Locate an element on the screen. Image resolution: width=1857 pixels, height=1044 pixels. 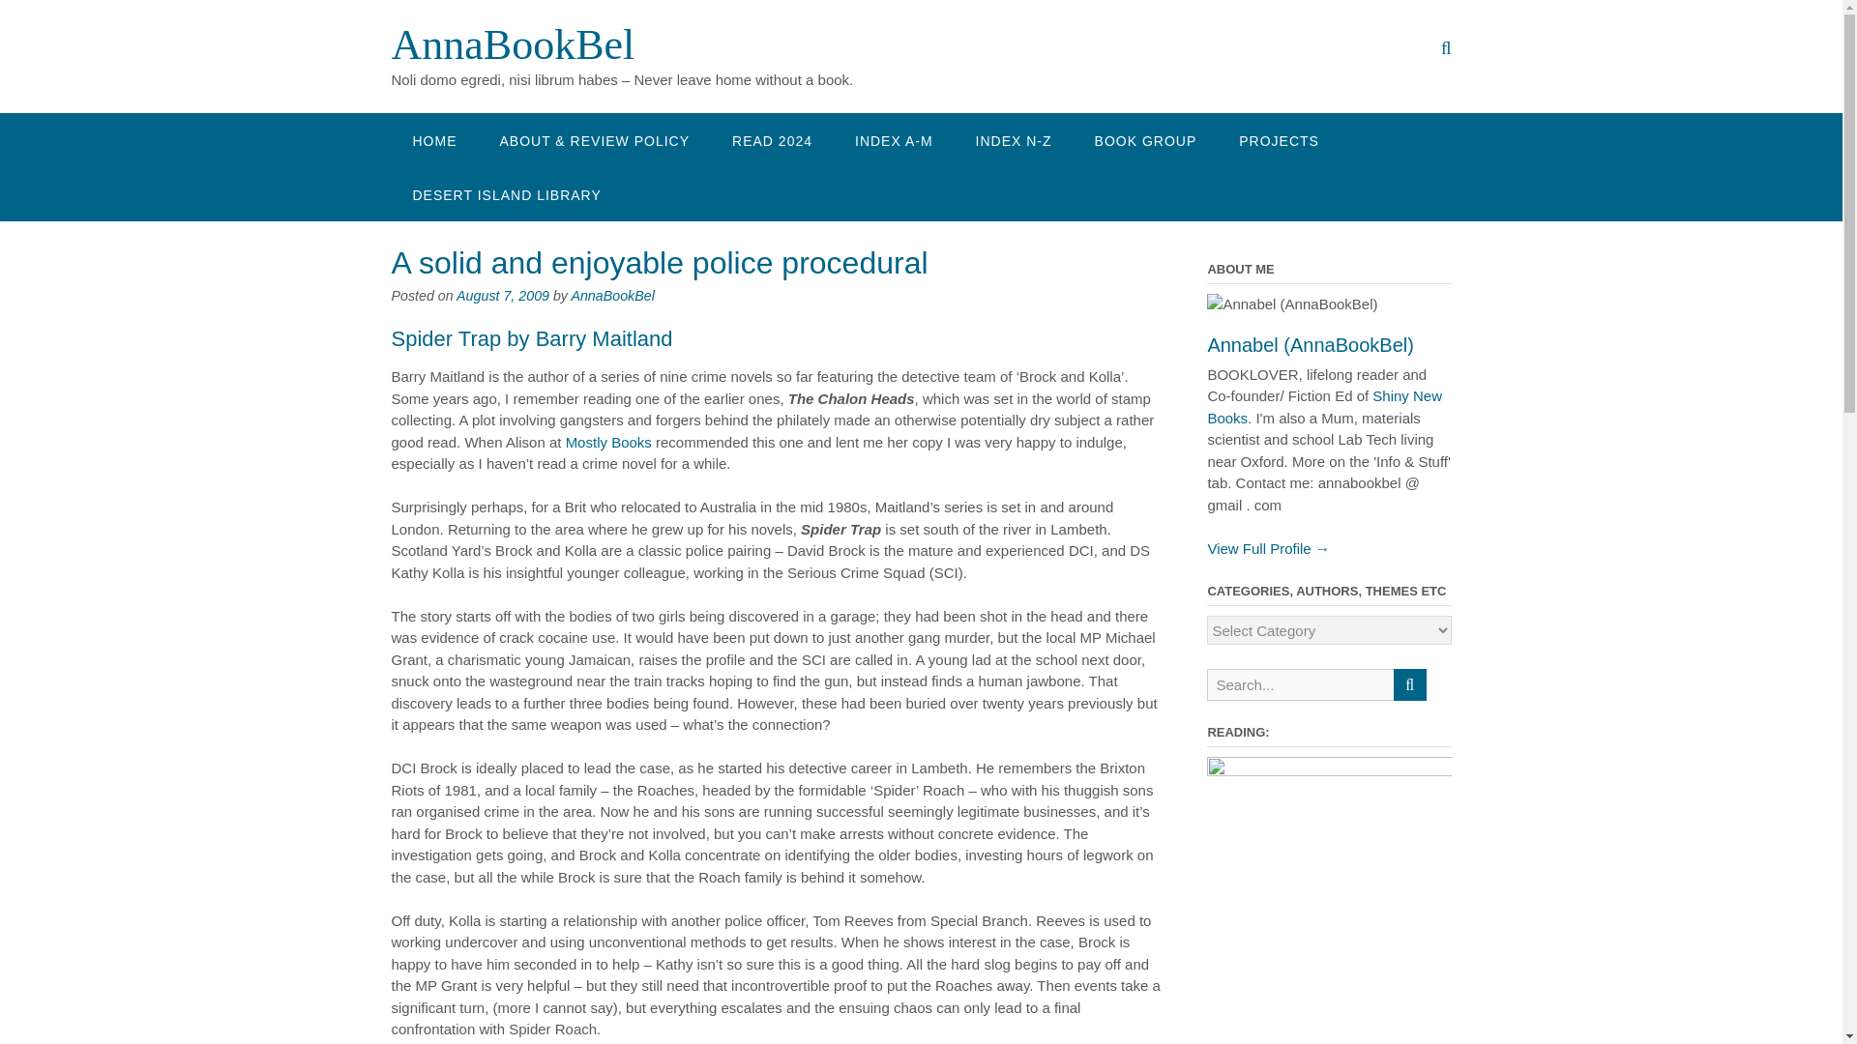
BOOK GROUP is located at coordinates (1145, 139).